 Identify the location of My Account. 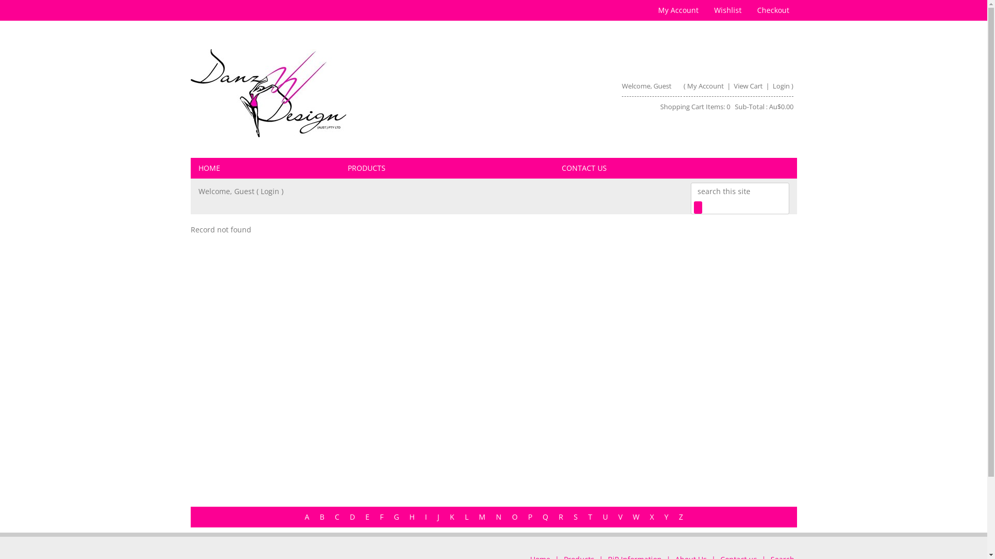
(706, 86).